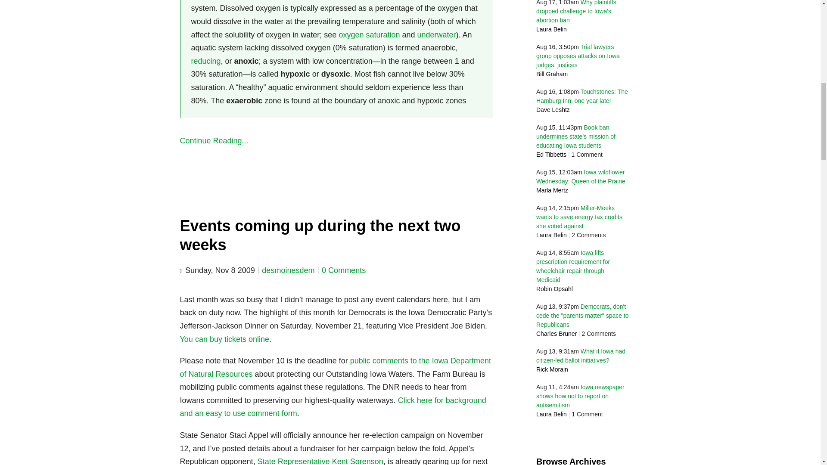  I want to click on oxygen saturation, so click(369, 34).